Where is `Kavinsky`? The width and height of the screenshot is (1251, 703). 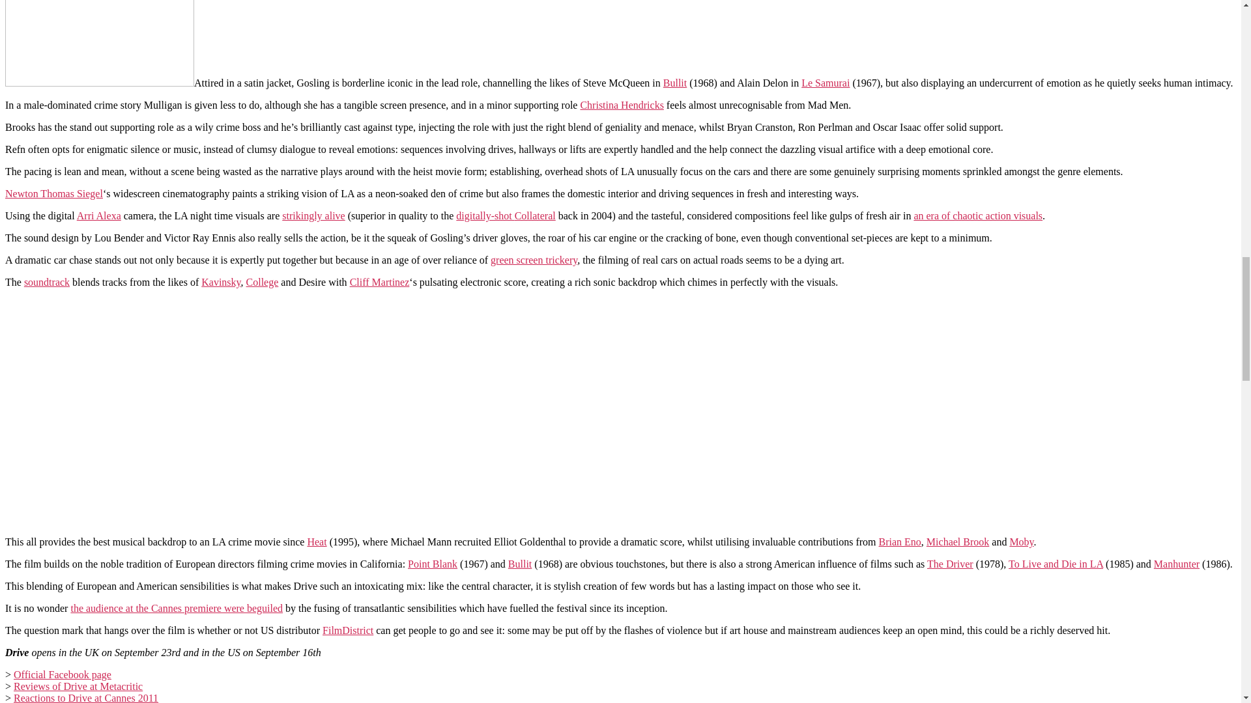
Kavinsky is located at coordinates (220, 282).